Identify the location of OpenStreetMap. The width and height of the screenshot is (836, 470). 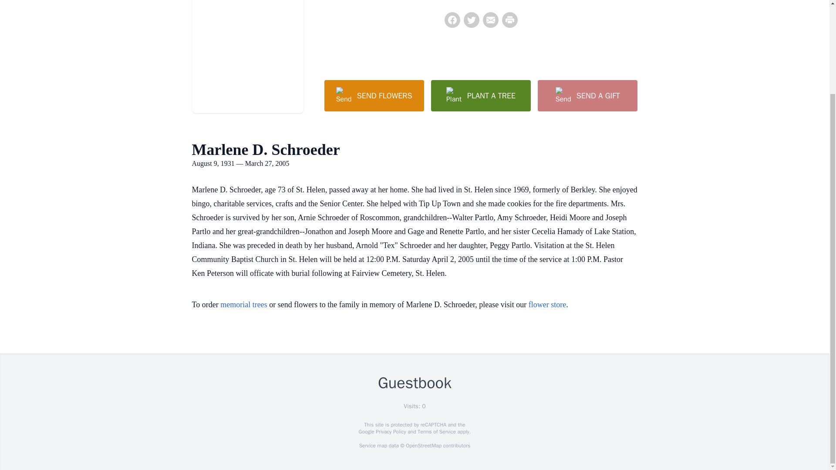
(423, 446).